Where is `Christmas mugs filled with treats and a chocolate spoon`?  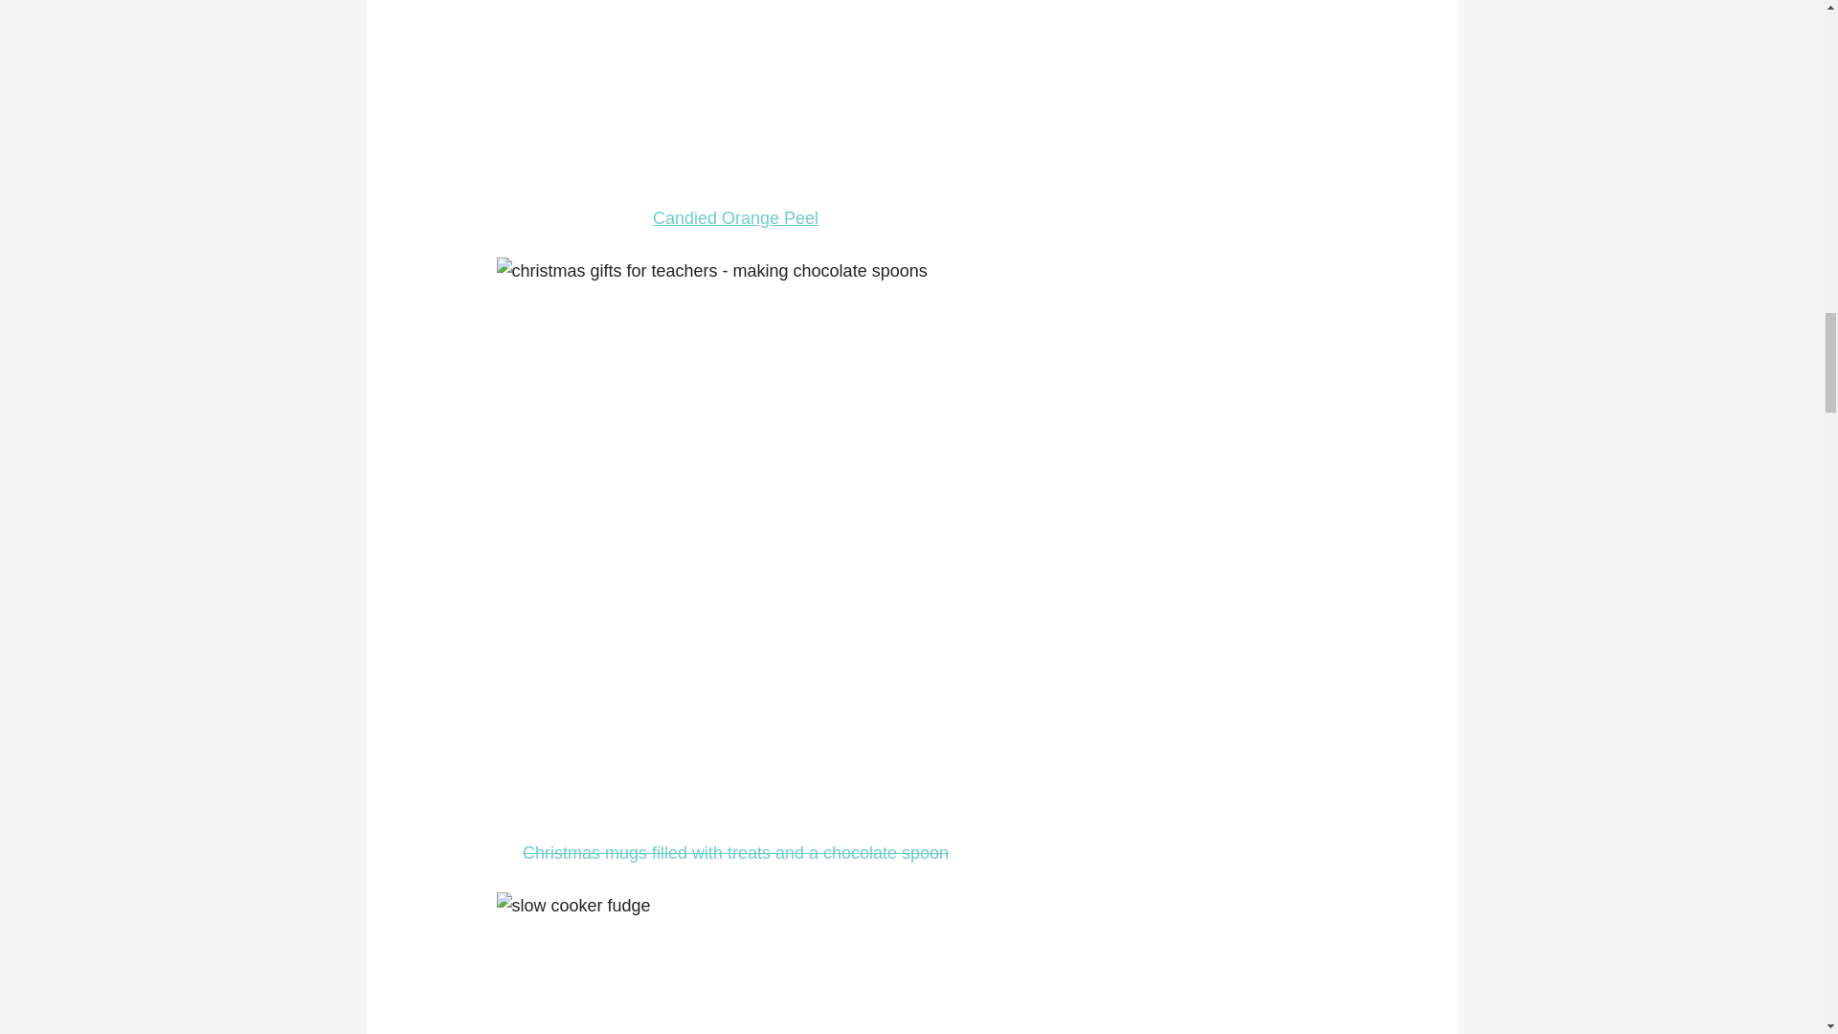 Christmas mugs filled with treats and a chocolate spoon is located at coordinates (735, 852).